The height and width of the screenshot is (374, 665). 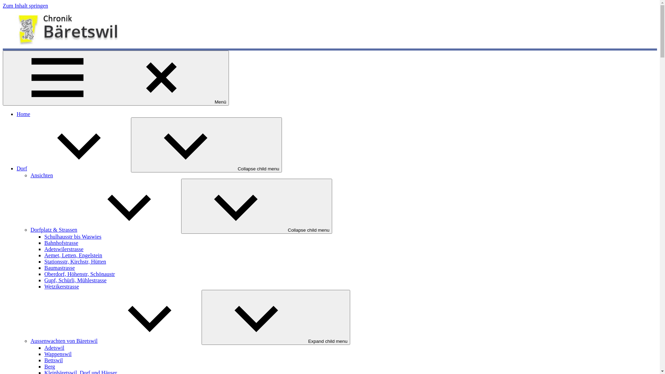 What do you see at coordinates (206, 145) in the screenshot?
I see `Collapse child menu` at bounding box center [206, 145].